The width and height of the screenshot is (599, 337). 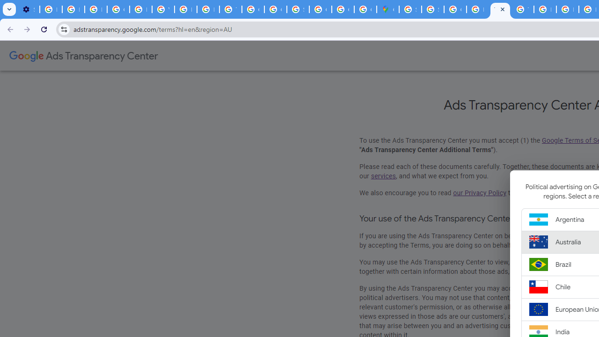 What do you see at coordinates (387, 9) in the screenshot?
I see `Google Maps` at bounding box center [387, 9].